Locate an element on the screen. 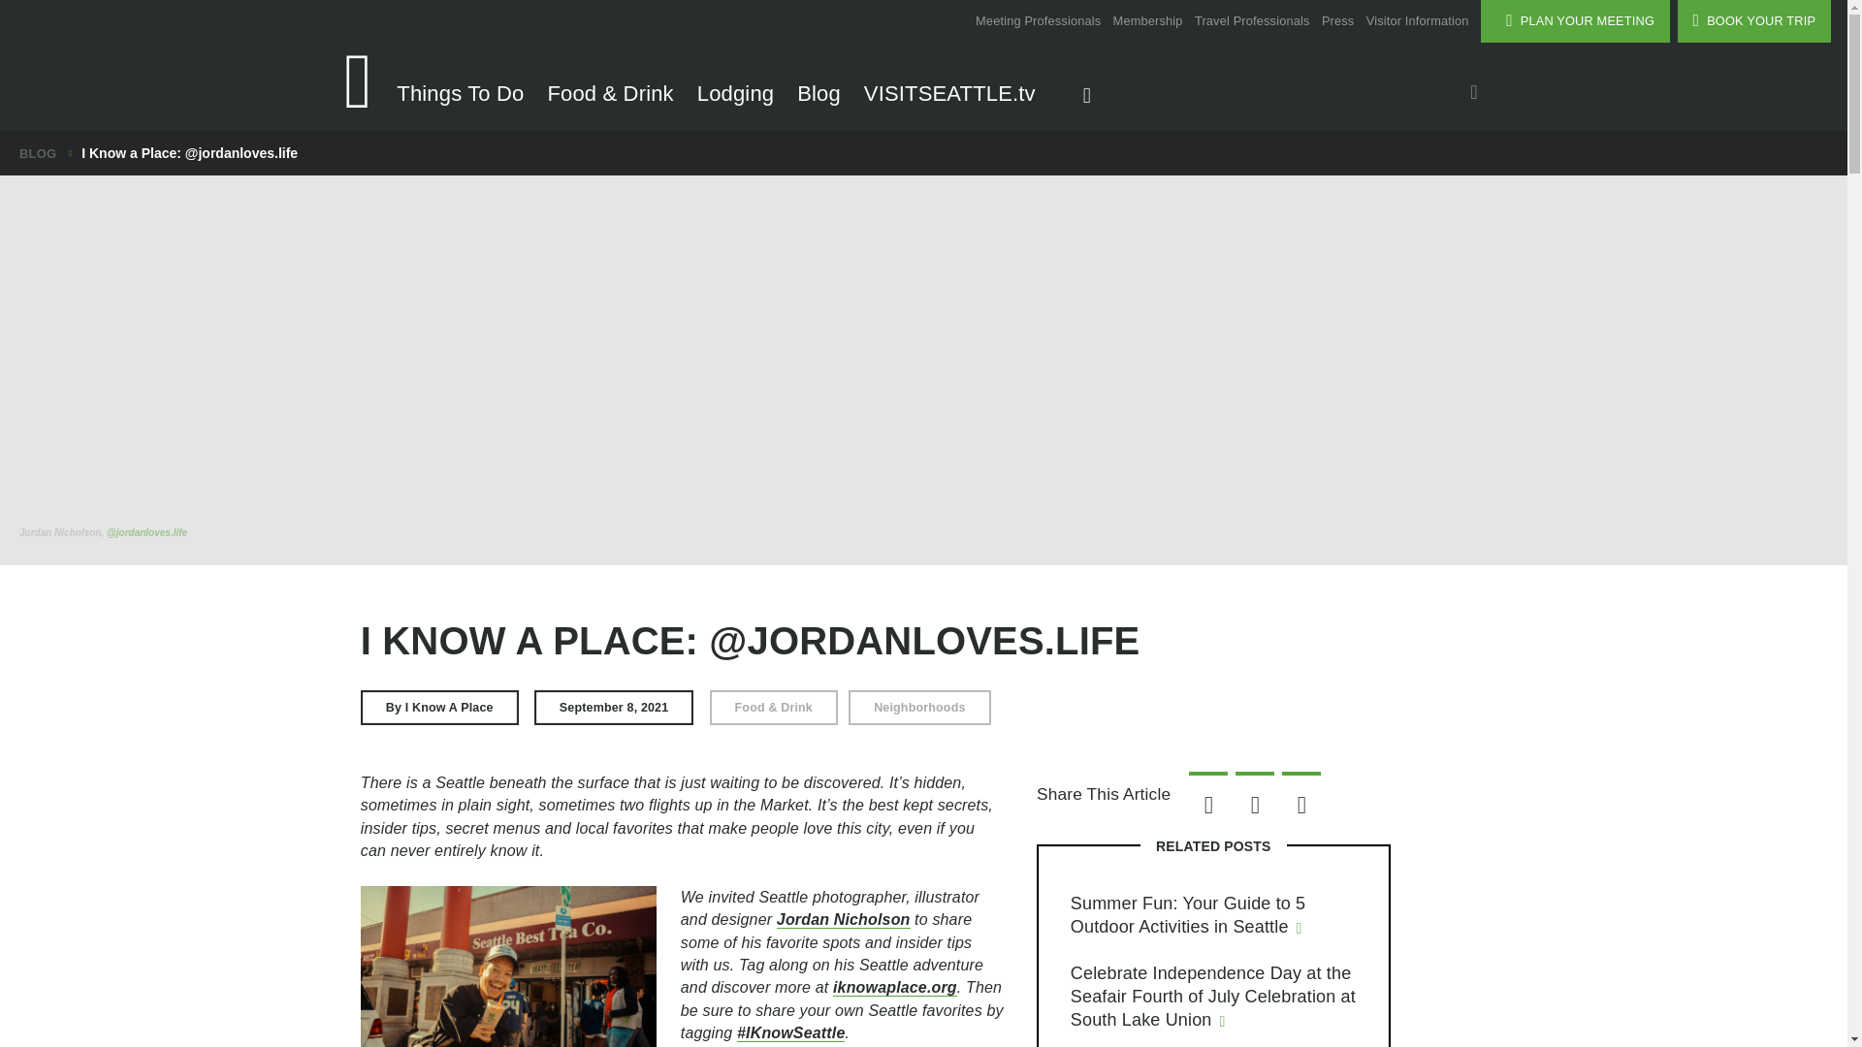 The height and width of the screenshot is (1047, 1862). Press is located at coordinates (1338, 16).